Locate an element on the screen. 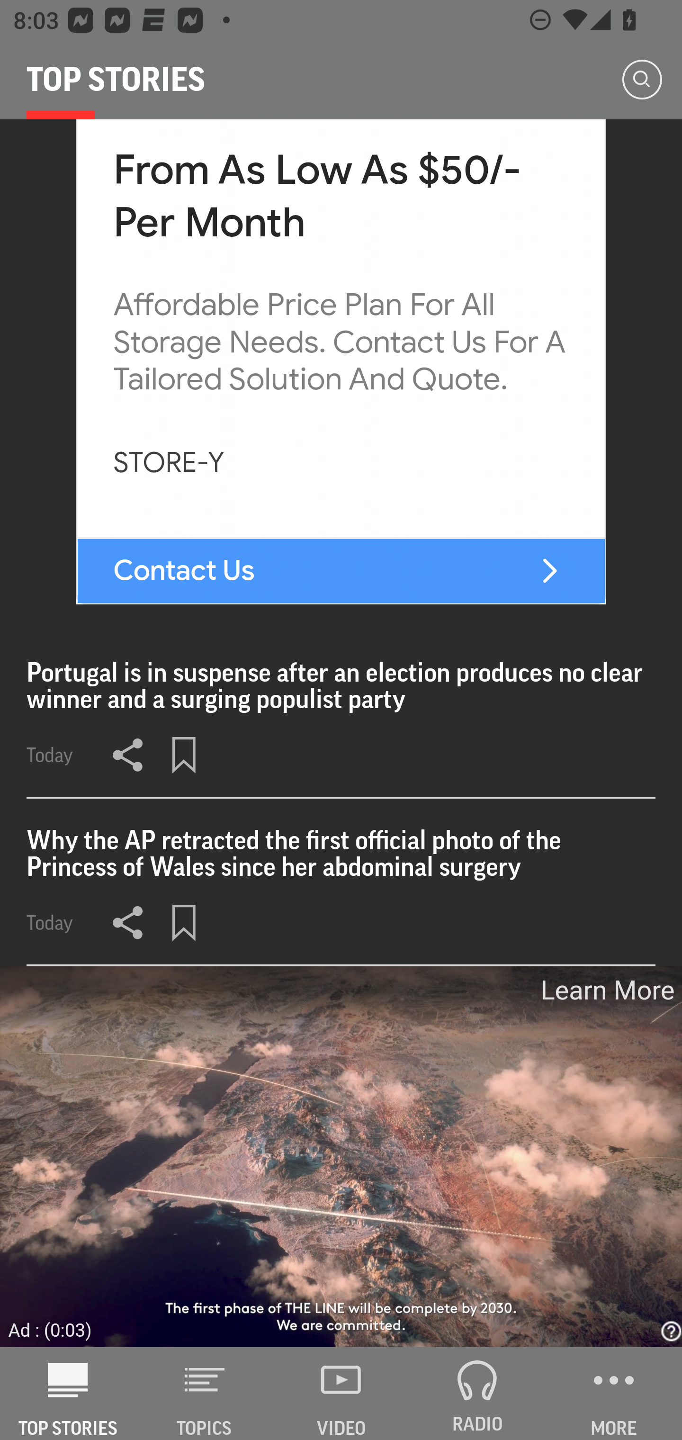 The height and width of the screenshot is (1440, 682). Contact Us is located at coordinates (184, 571).